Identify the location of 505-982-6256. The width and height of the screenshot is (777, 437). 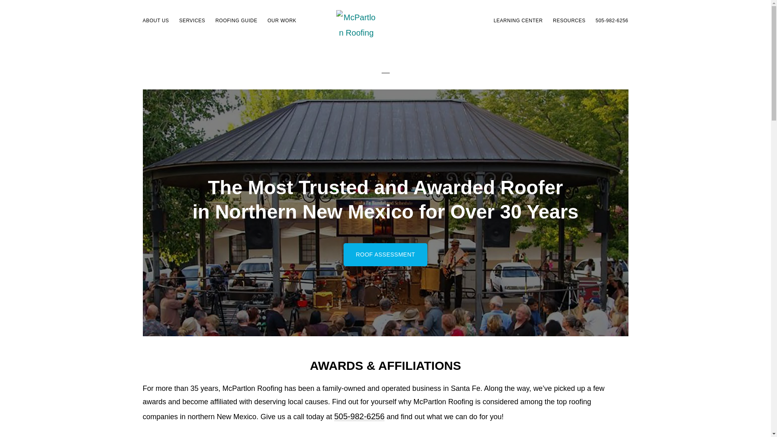
(612, 20).